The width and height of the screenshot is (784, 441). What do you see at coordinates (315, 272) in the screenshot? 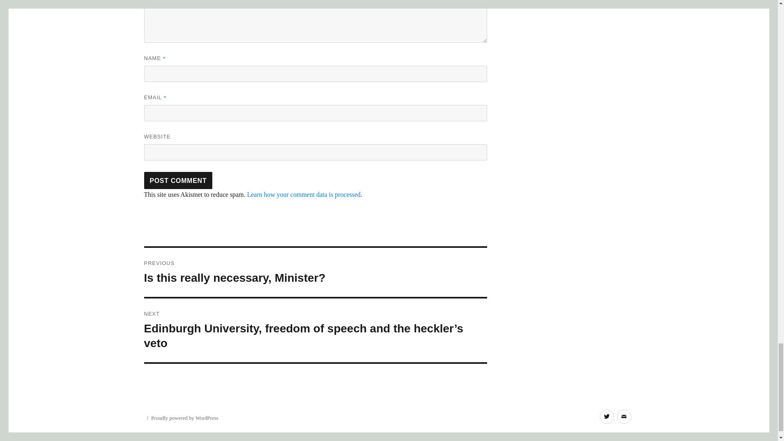
I see `Post Comment` at bounding box center [315, 272].